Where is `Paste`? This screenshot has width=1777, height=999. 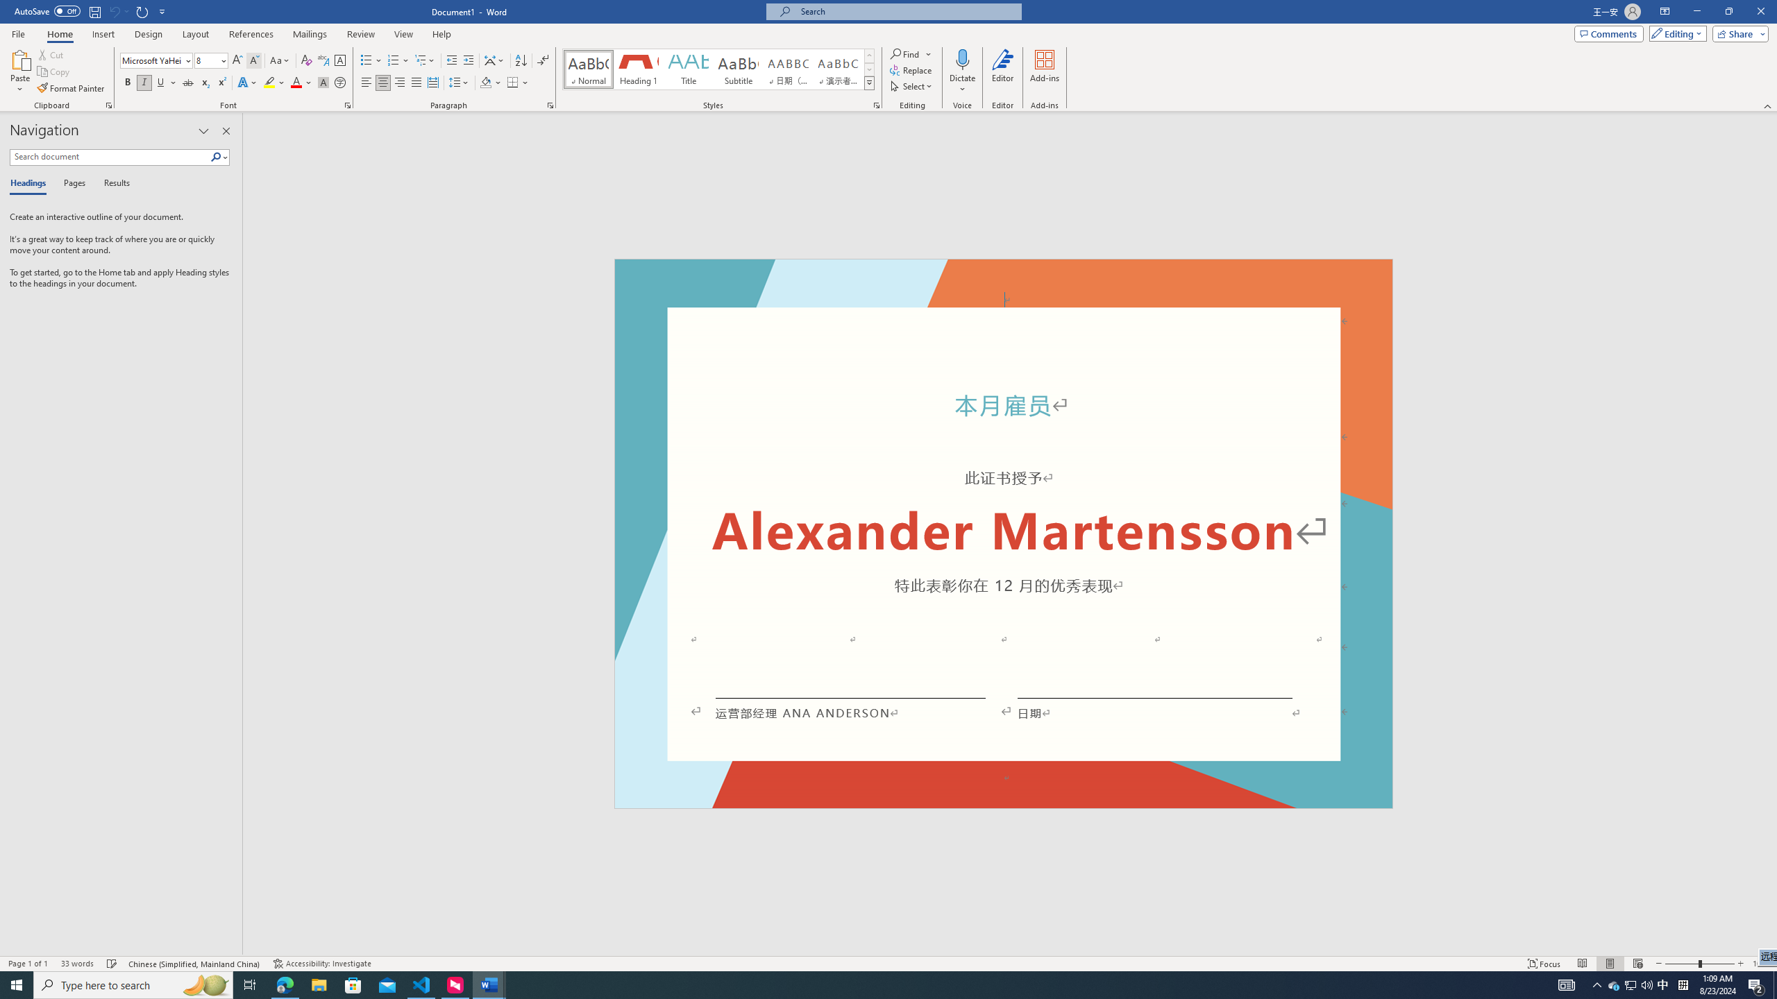
Paste is located at coordinates (20, 71).